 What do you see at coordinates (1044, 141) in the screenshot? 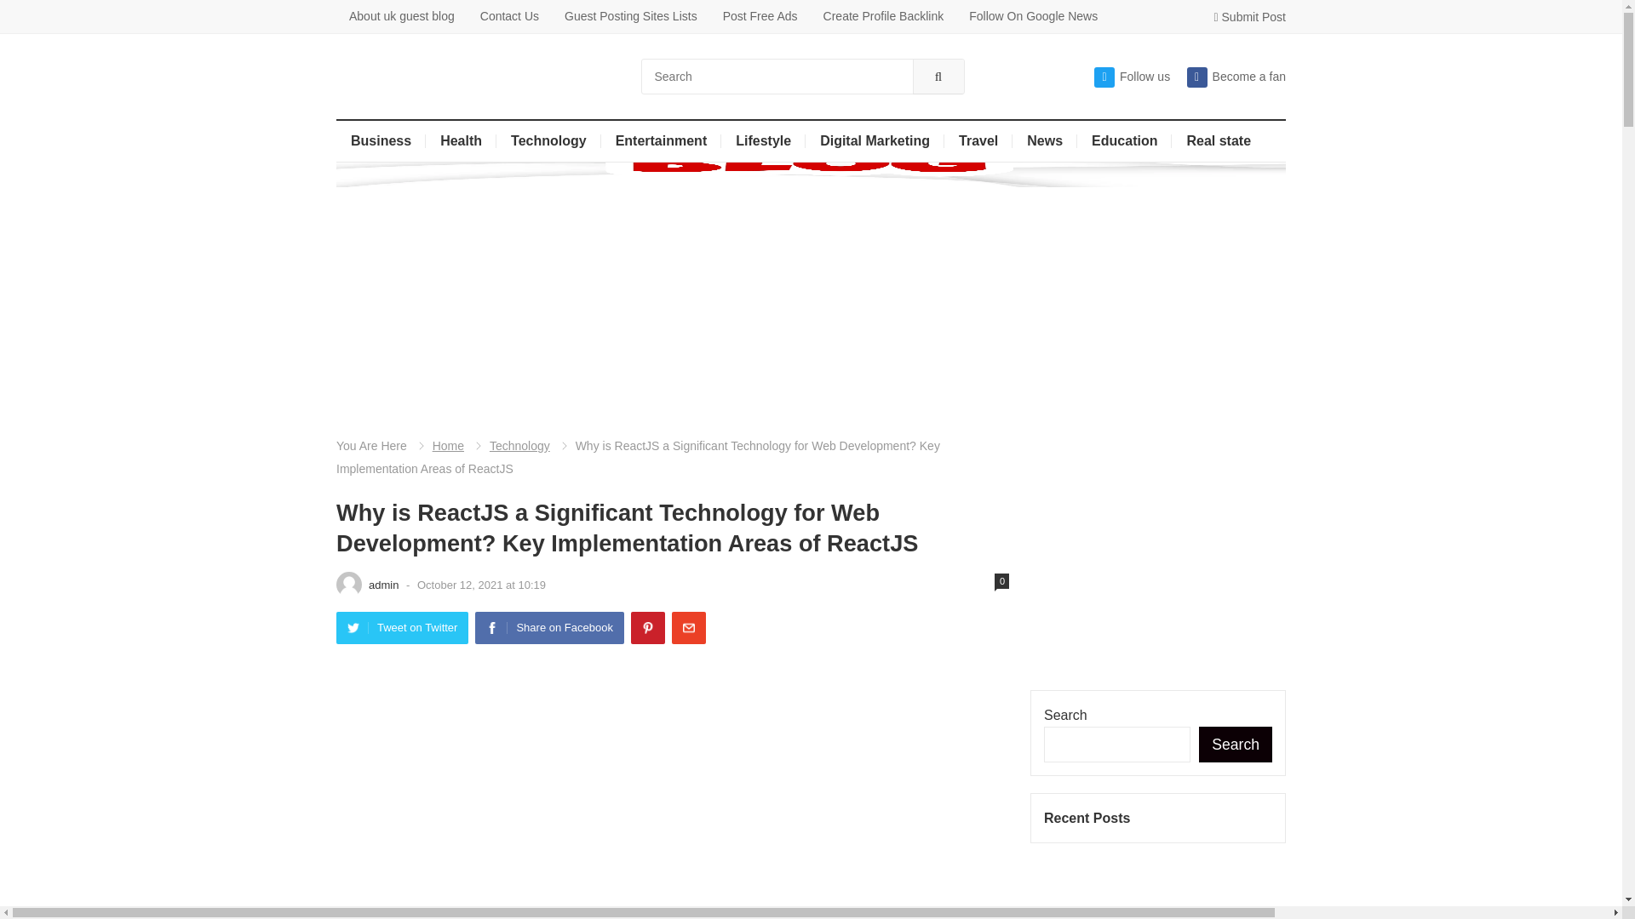
I see `News` at bounding box center [1044, 141].